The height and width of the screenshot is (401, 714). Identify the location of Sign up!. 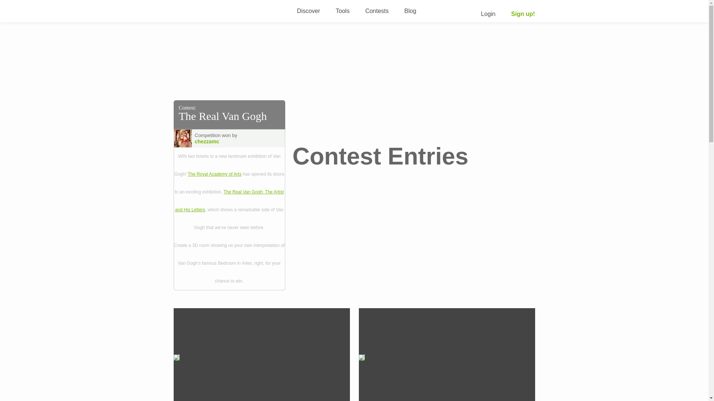
(523, 14).